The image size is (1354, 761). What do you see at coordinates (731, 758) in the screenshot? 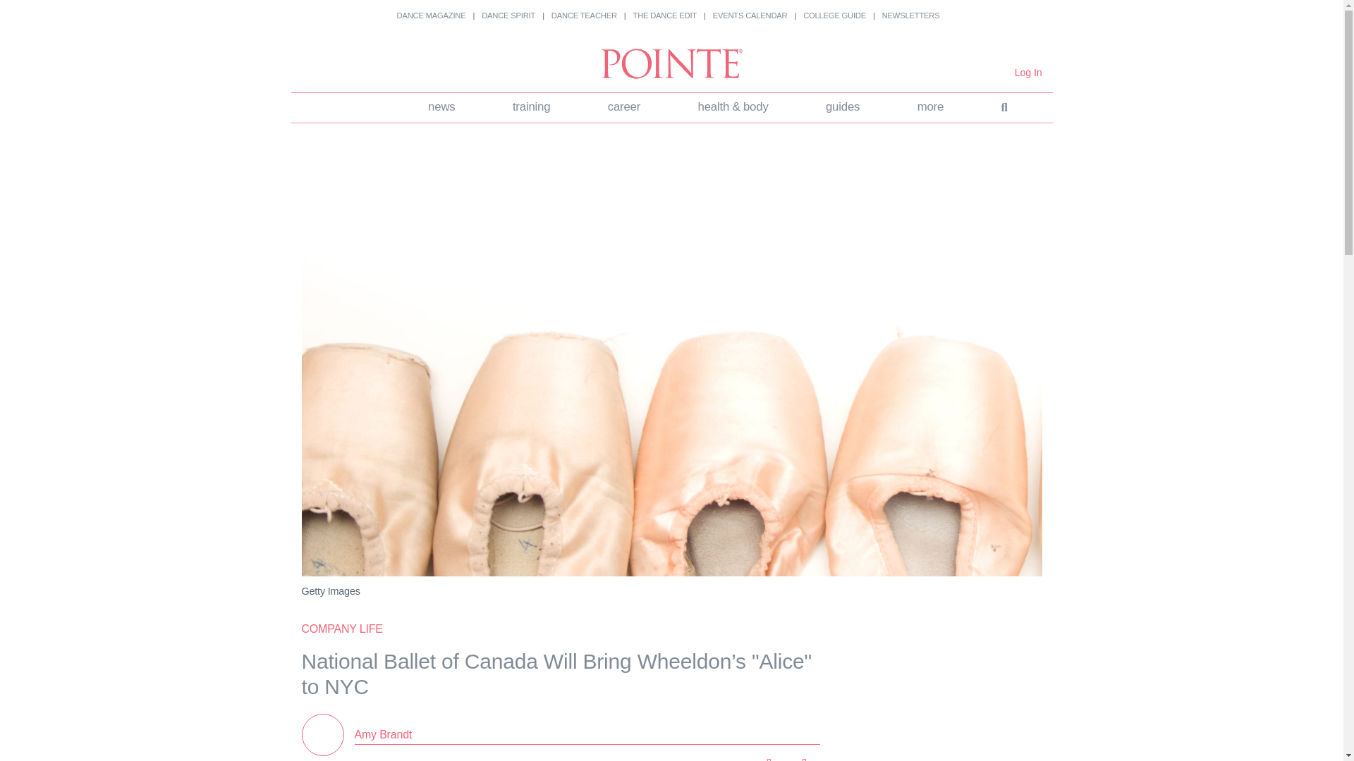
I see `Follow on Pinterest` at bounding box center [731, 758].